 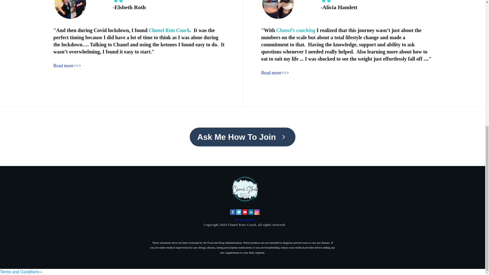 What do you see at coordinates (242, 137) in the screenshot?
I see `Ask Me How To Join` at bounding box center [242, 137].